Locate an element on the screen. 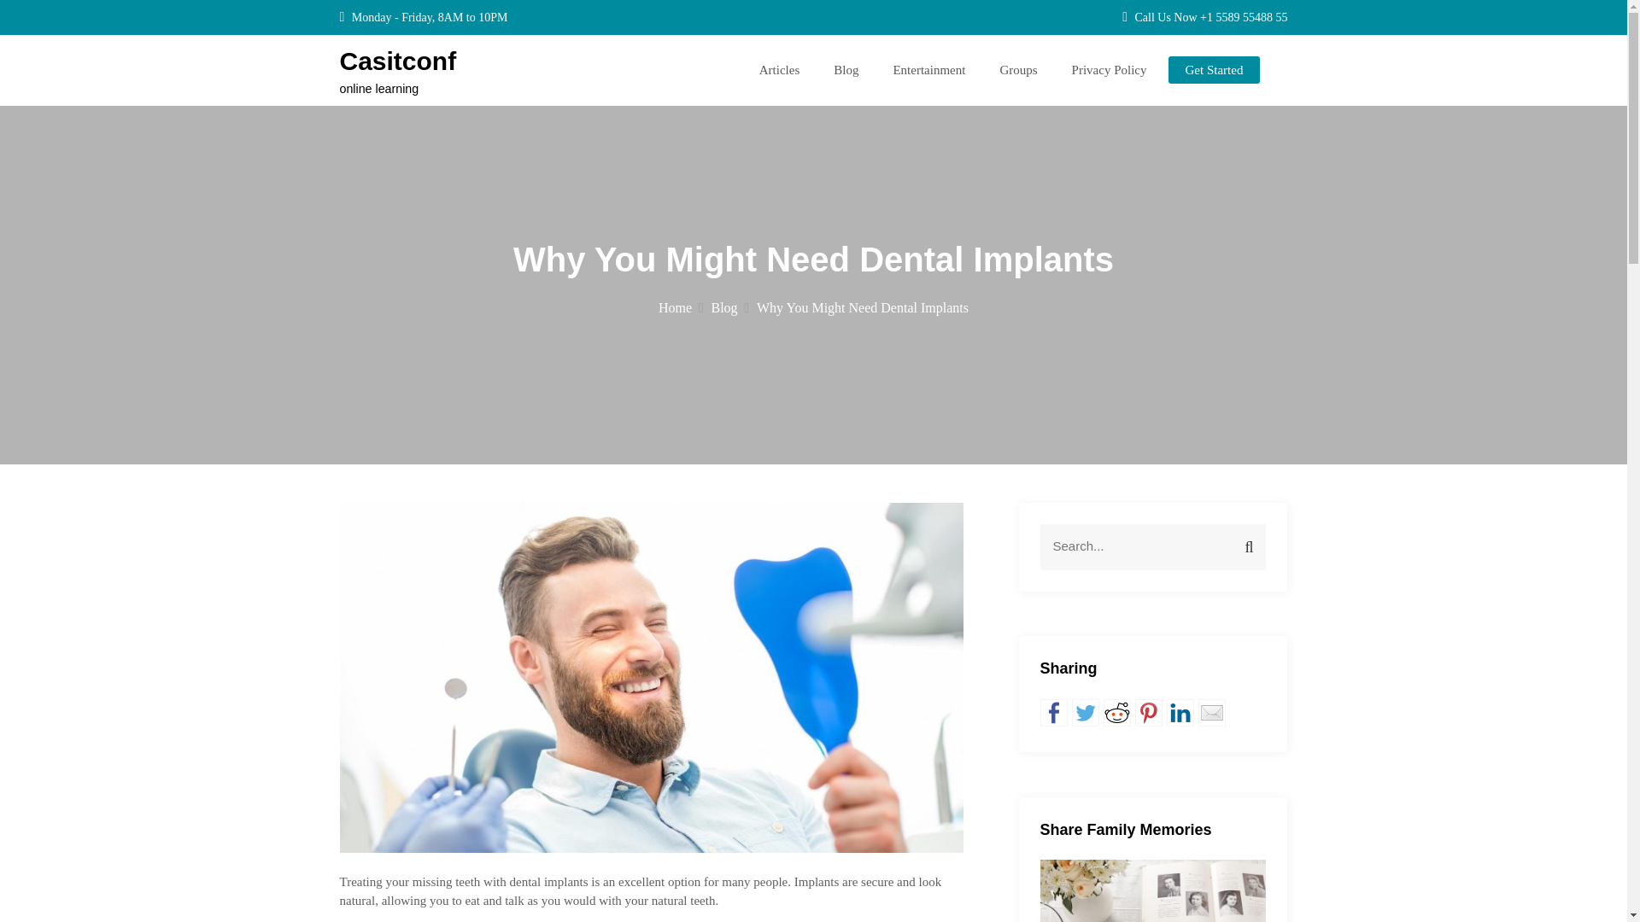  Groups is located at coordinates (1017, 70).